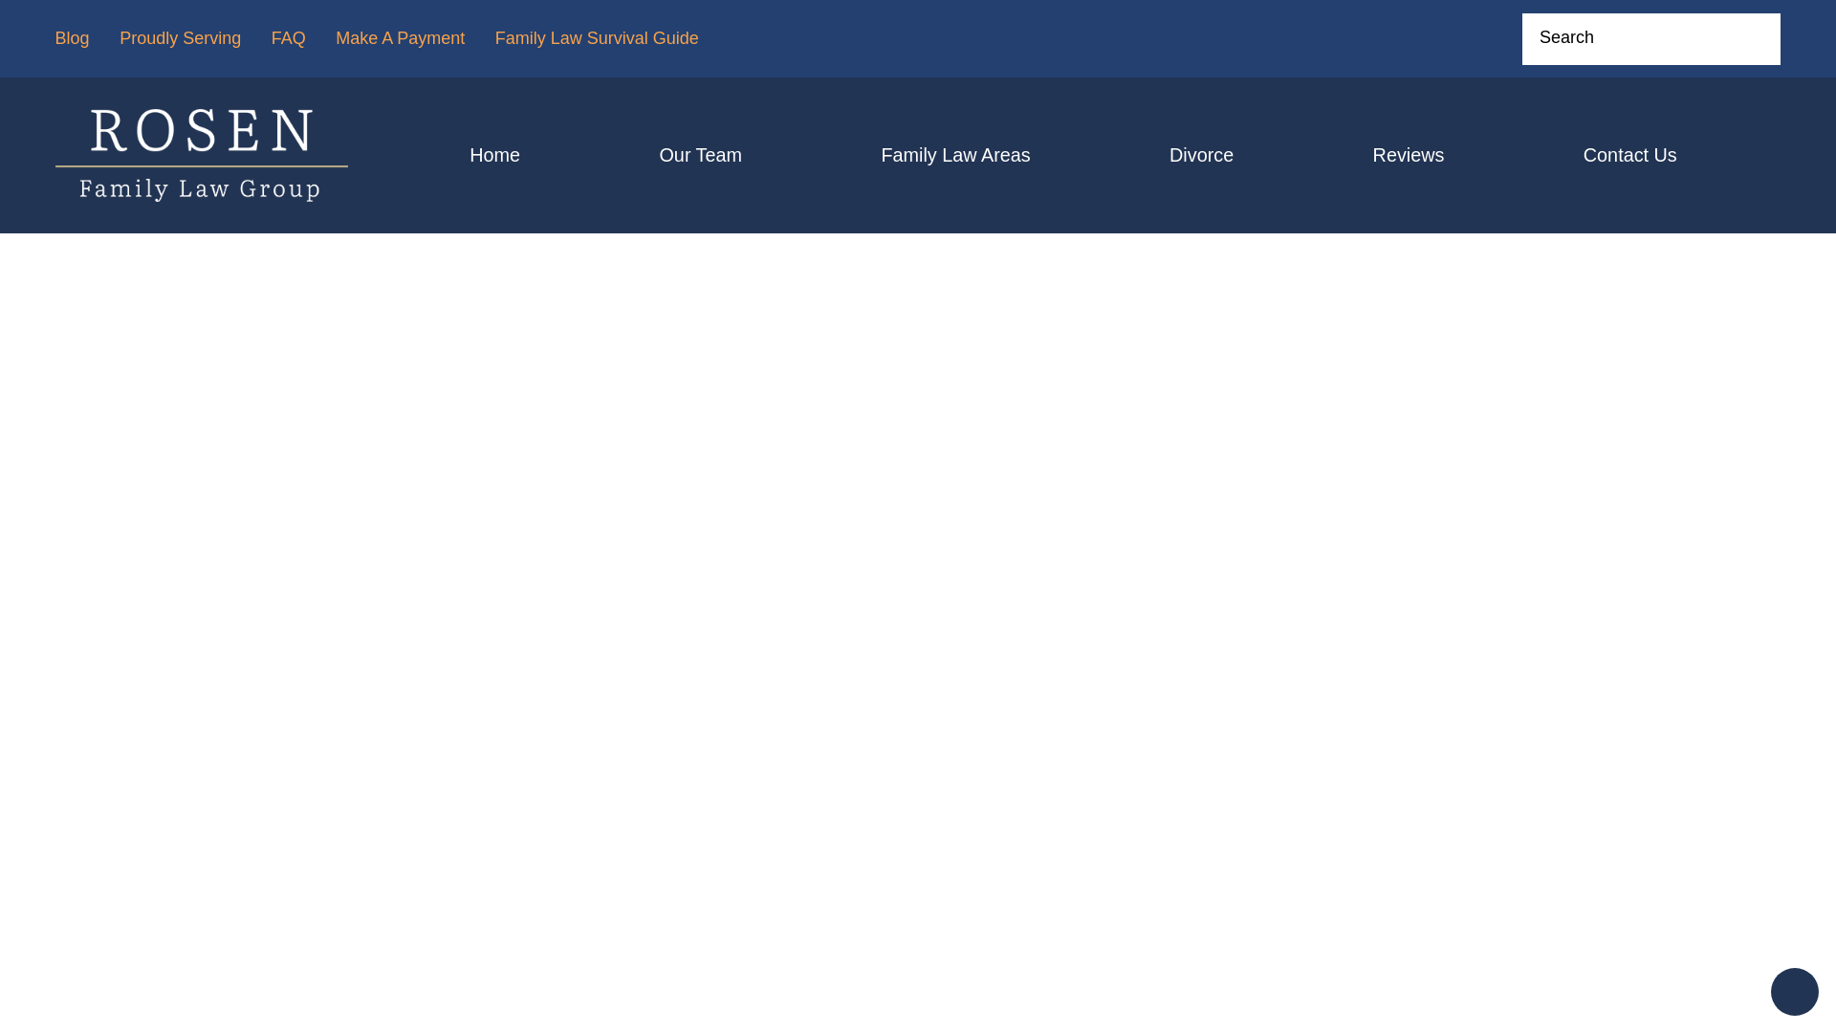 This screenshot has width=1836, height=1033. What do you see at coordinates (1201, 155) in the screenshot?
I see `Divorce` at bounding box center [1201, 155].